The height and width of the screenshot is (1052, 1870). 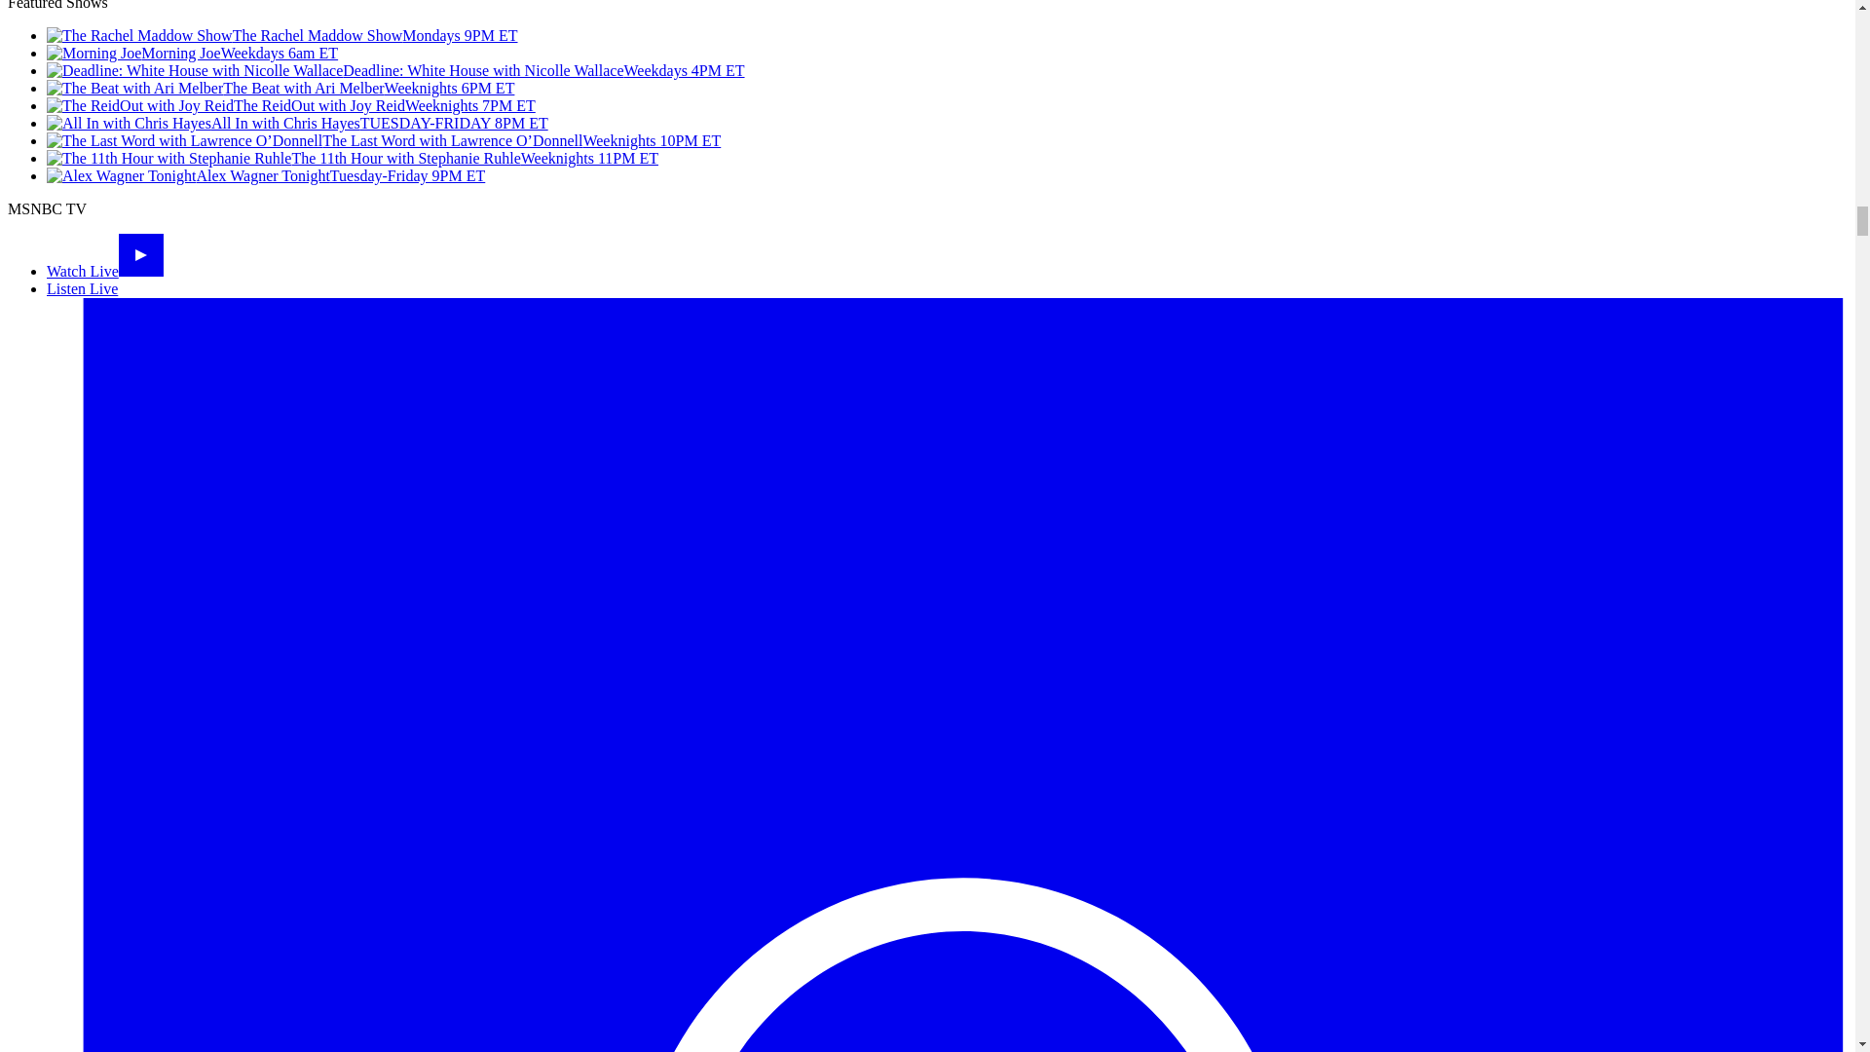 I want to click on The Beat with Ari MelberWeeknights 6PM ET, so click(x=280, y=88).